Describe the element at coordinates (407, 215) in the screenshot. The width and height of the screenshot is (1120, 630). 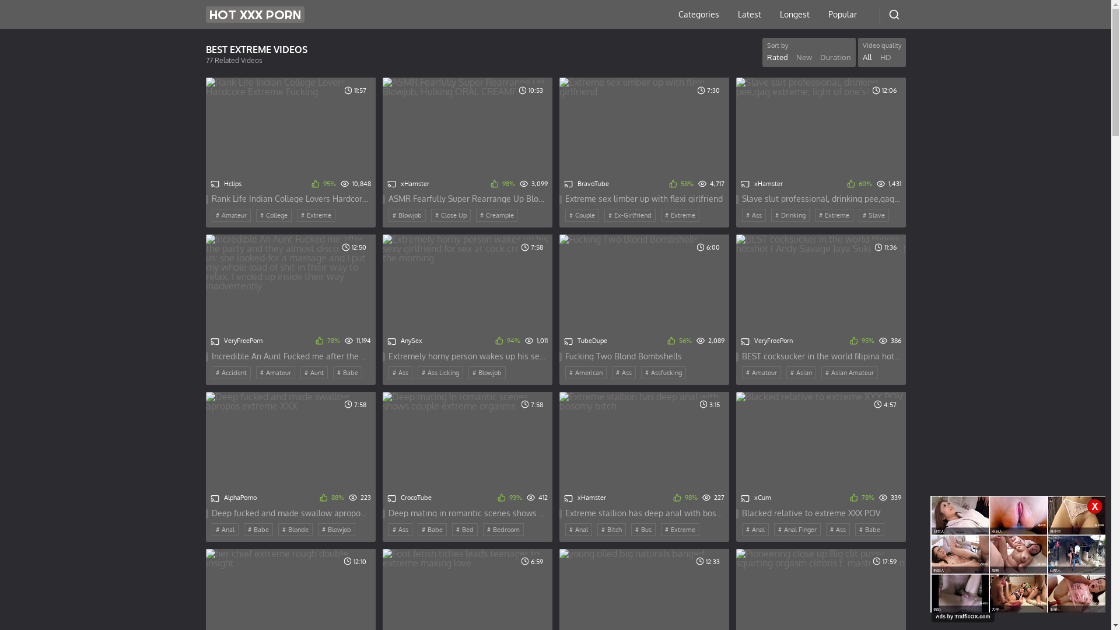
I see `Blowjob` at that location.